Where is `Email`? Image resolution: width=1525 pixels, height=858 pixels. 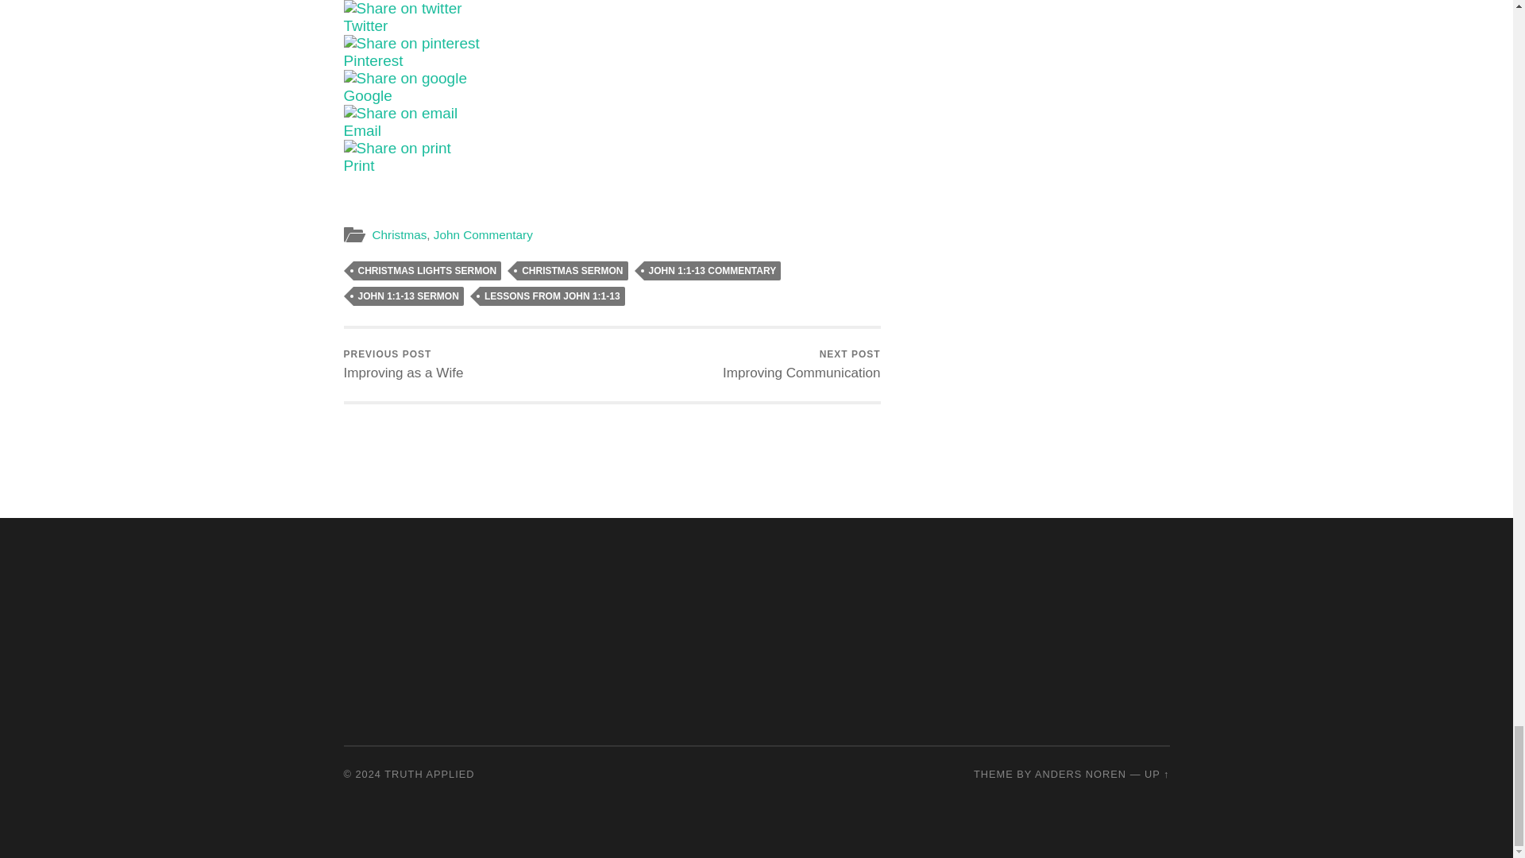
Email is located at coordinates (440, 131).